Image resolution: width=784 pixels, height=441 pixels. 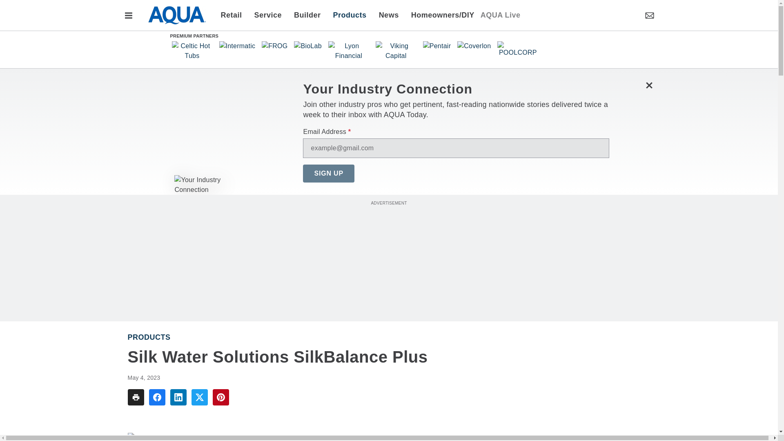 What do you see at coordinates (234, 15) in the screenshot?
I see `Retail` at bounding box center [234, 15].